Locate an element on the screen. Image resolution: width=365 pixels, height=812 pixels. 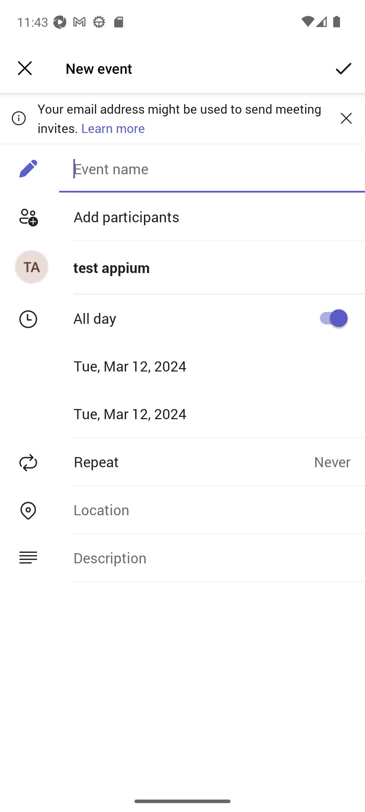
Repeat is located at coordinates (157, 461).